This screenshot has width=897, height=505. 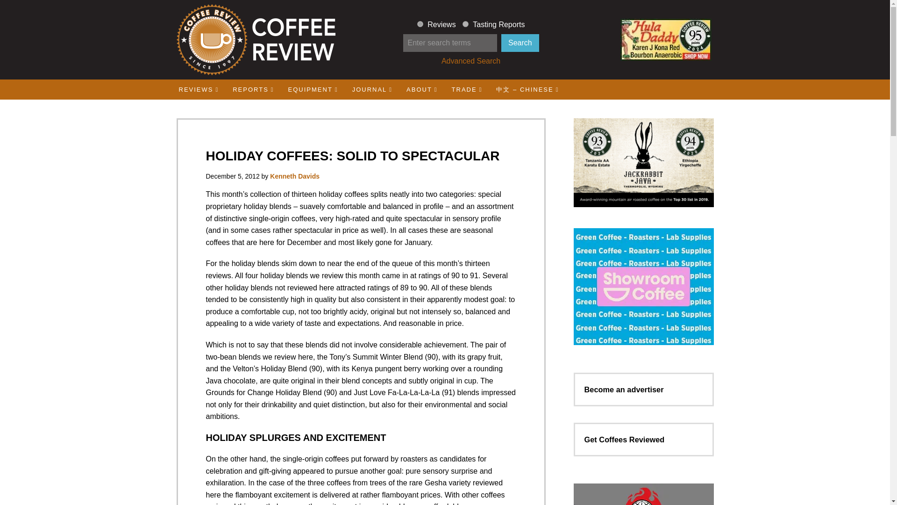 What do you see at coordinates (623, 390) in the screenshot?
I see `Become an advertiser` at bounding box center [623, 390].